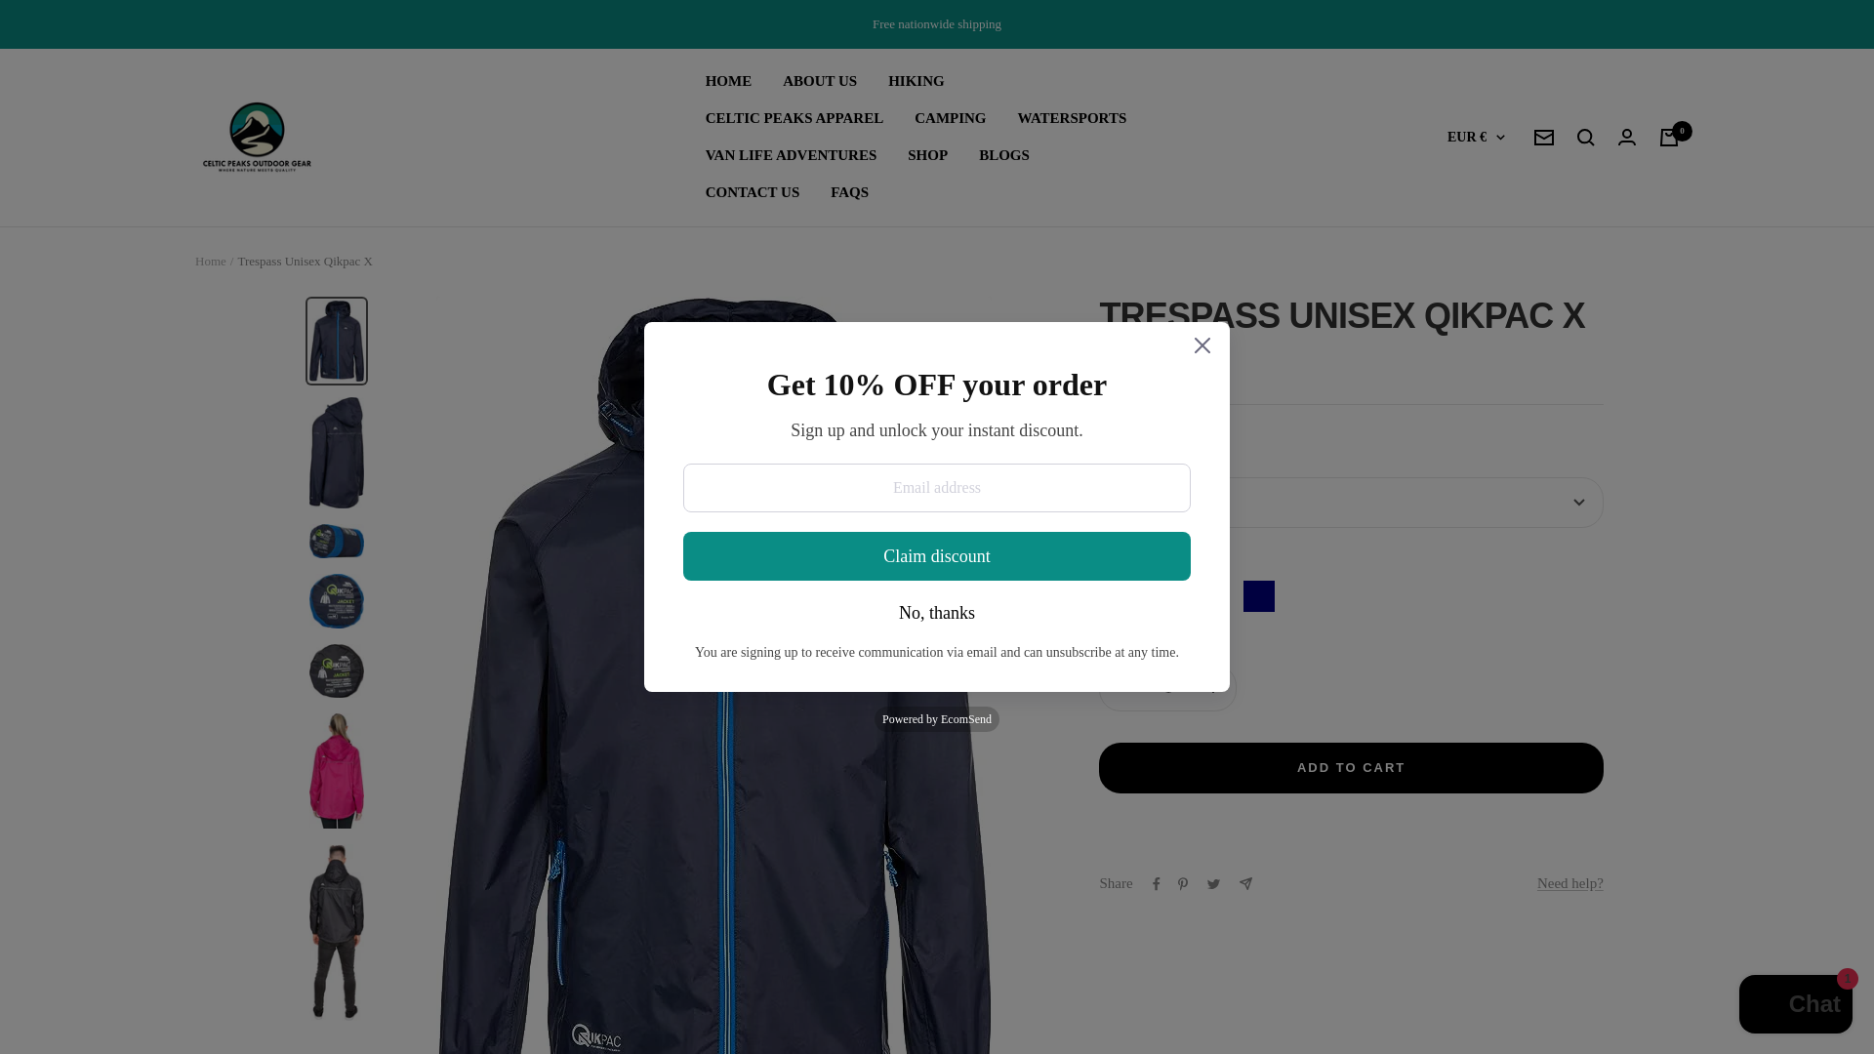 Image resolution: width=1874 pixels, height=1054 pixels. What do you see at coordinates (211, 262) in the screenshot?
I see `Home` at bounding box center [211, 262].